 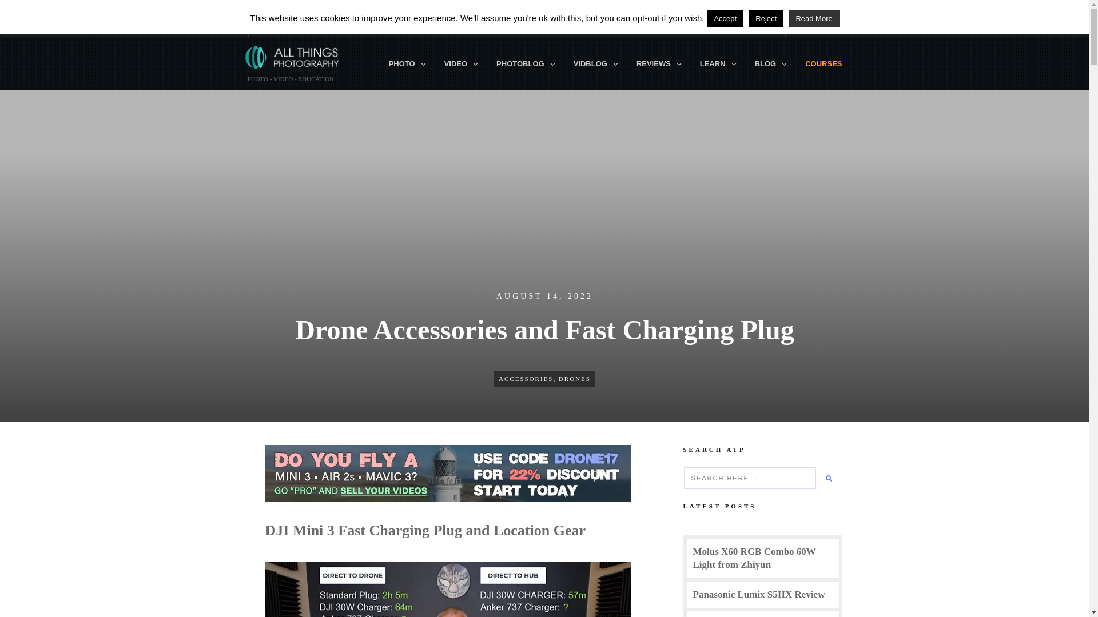 What do you see at coordinates (407, 64) in the screenshot?
I see `PHOTO` at bounding box center [407, 64].